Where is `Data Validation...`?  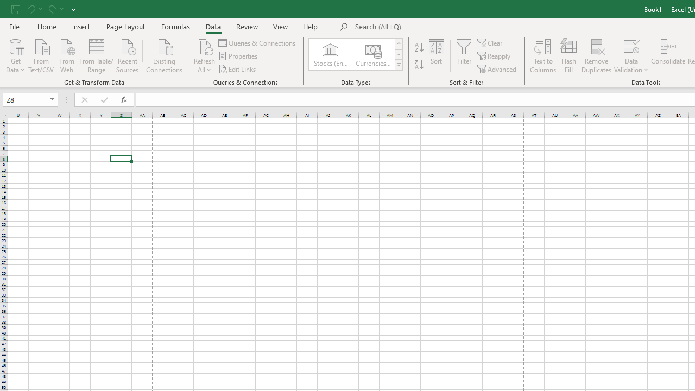
Data Validation... is located at coordinates (631, 46).